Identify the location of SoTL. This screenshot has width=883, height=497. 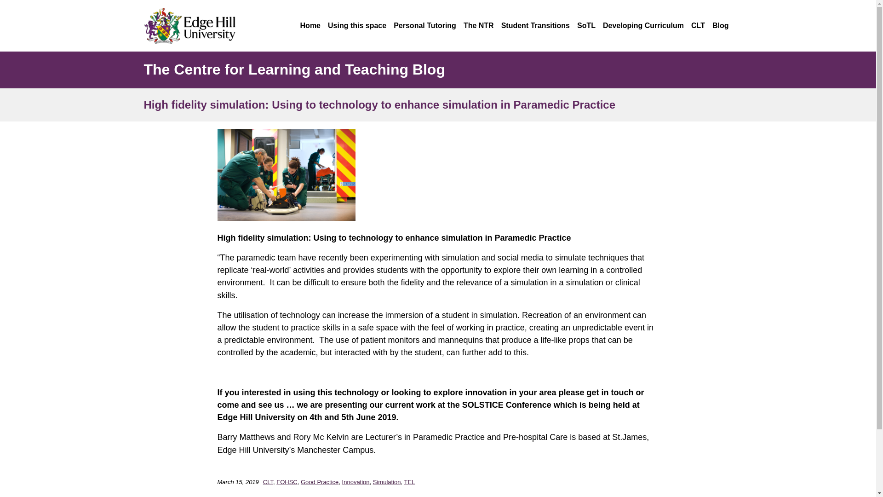
(586, 26).